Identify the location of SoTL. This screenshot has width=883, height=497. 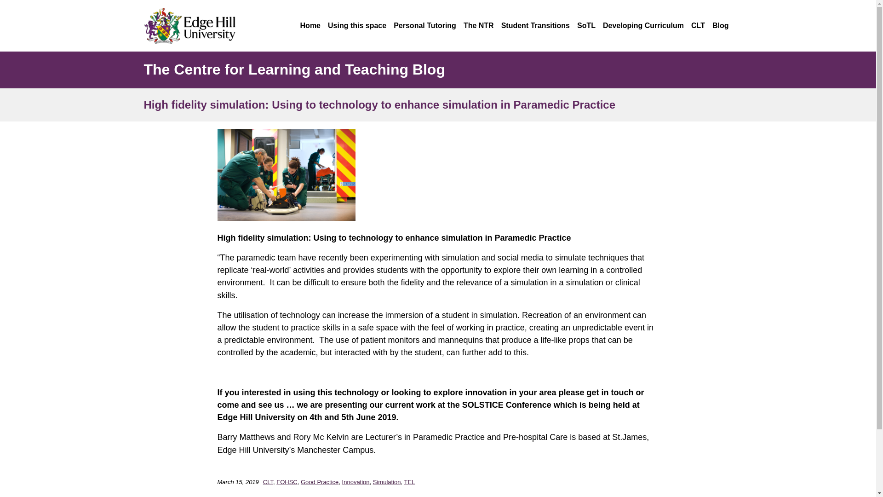
(586, 26).